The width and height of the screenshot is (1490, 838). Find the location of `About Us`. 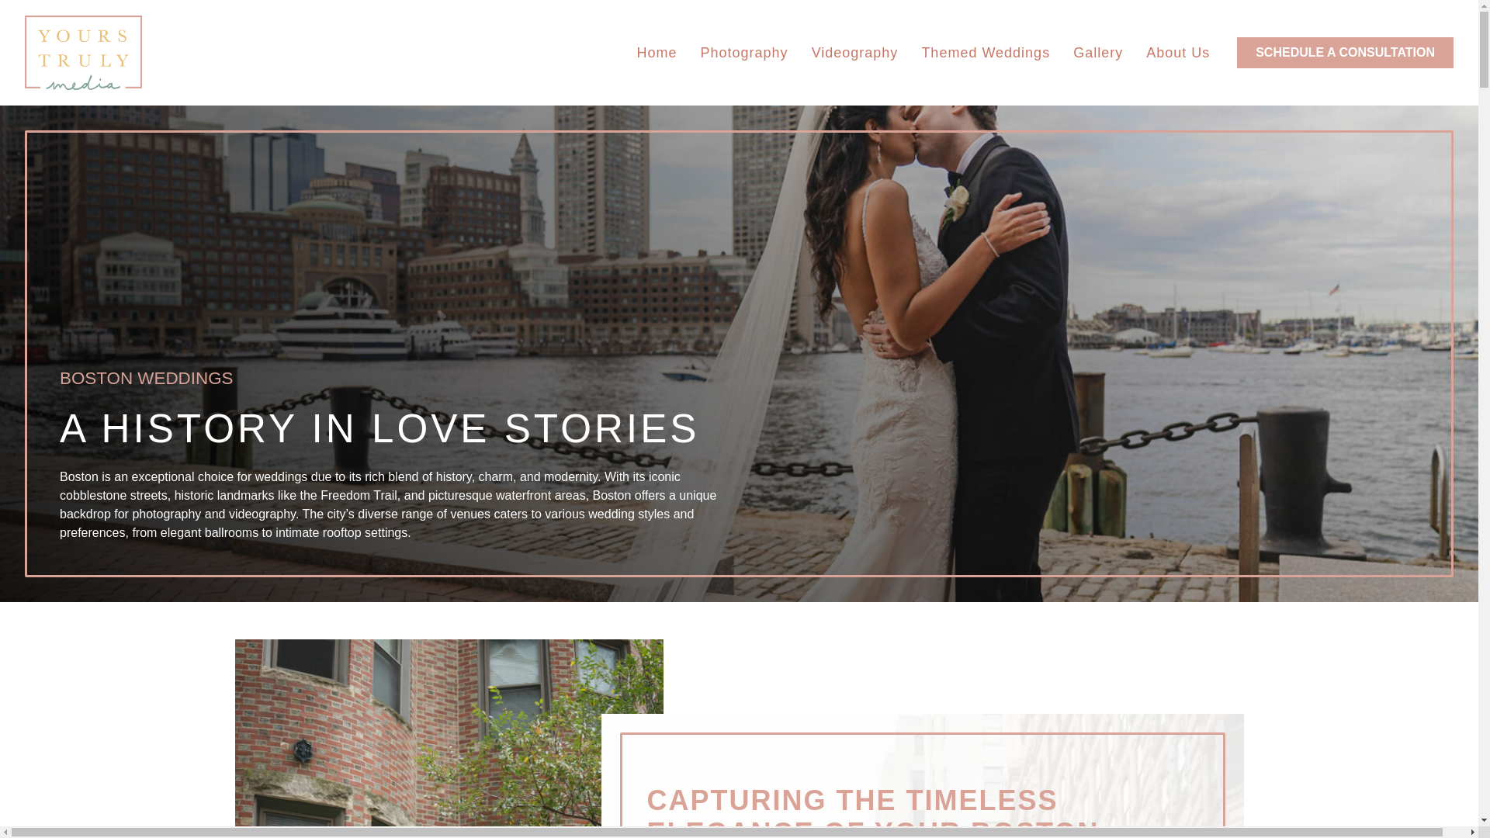

About Us is located at coordinates (1178, 53).